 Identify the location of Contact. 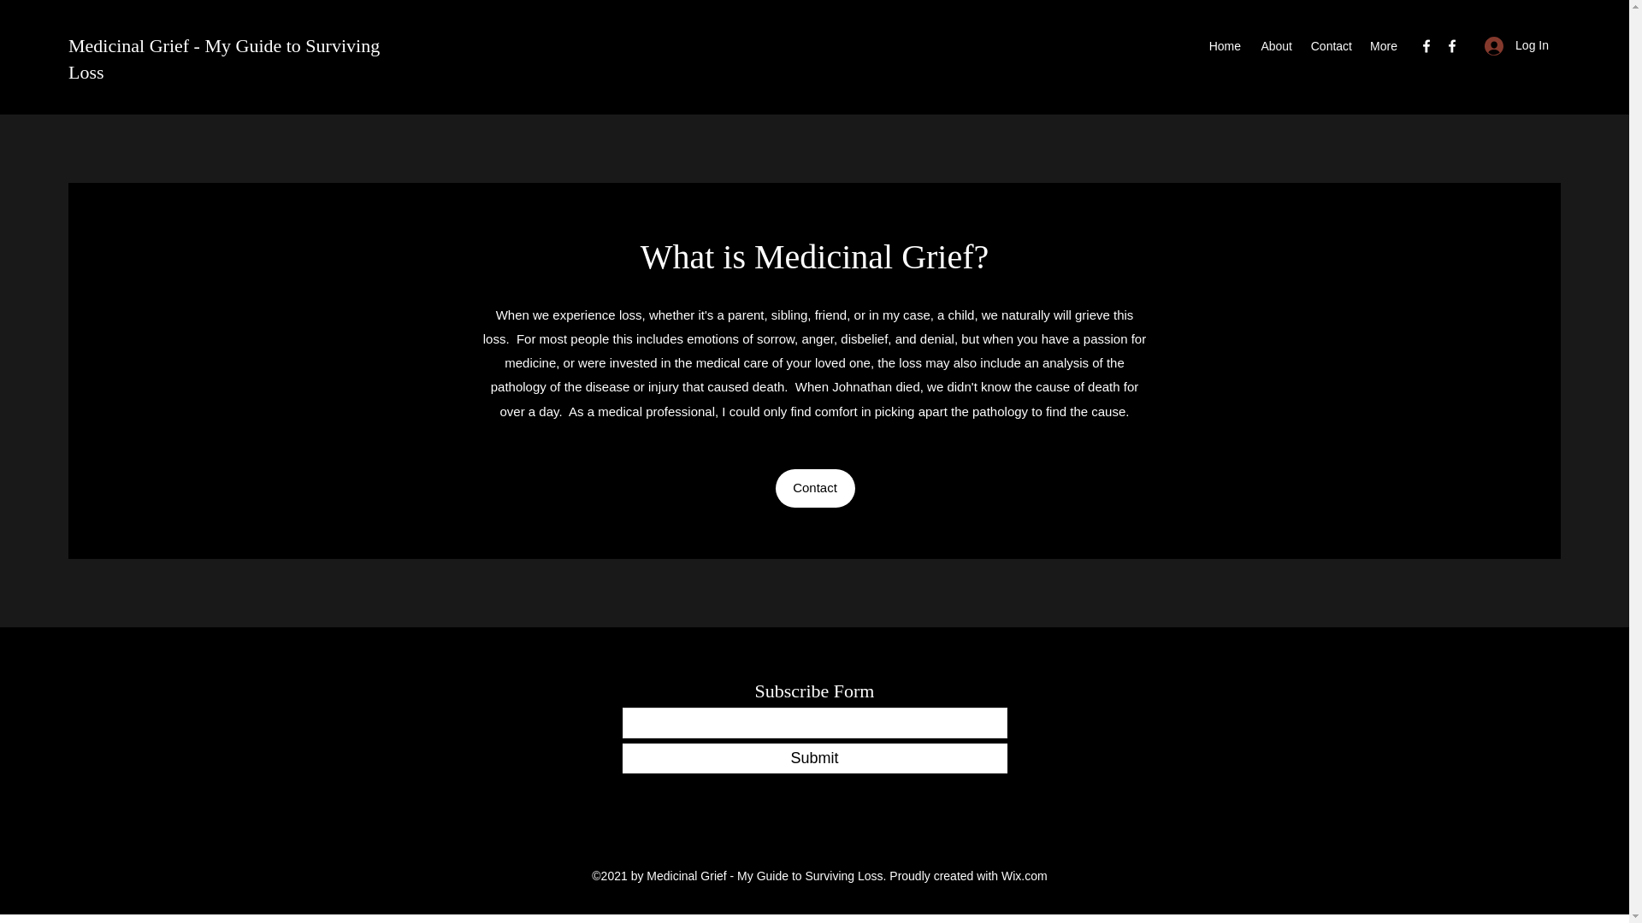
(814, 488).